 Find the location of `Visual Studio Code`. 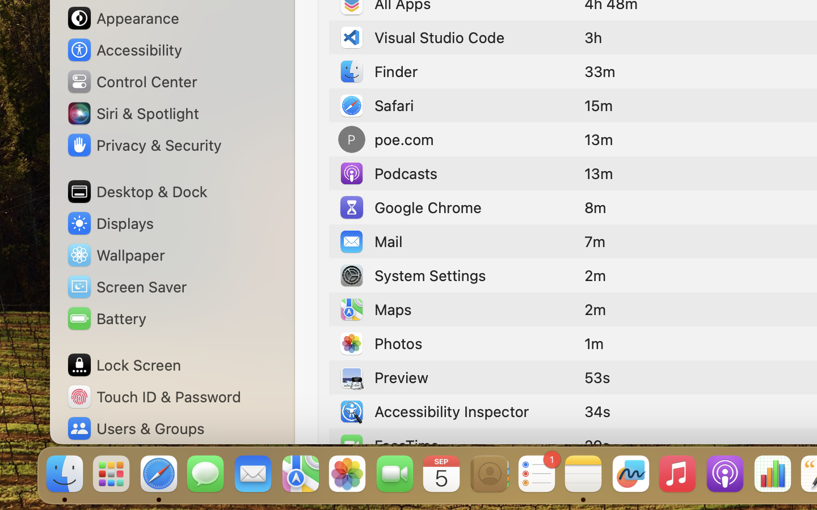

Visual Studio Code is located at coordinates (422, 37).